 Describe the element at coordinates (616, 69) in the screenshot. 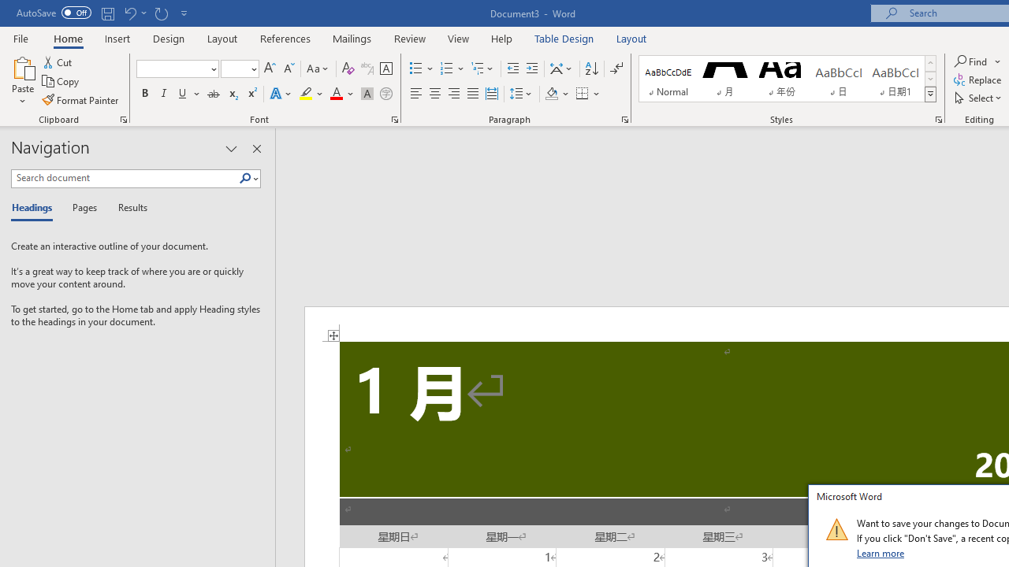

I see `Show/Hide Editing Marks` at that location.